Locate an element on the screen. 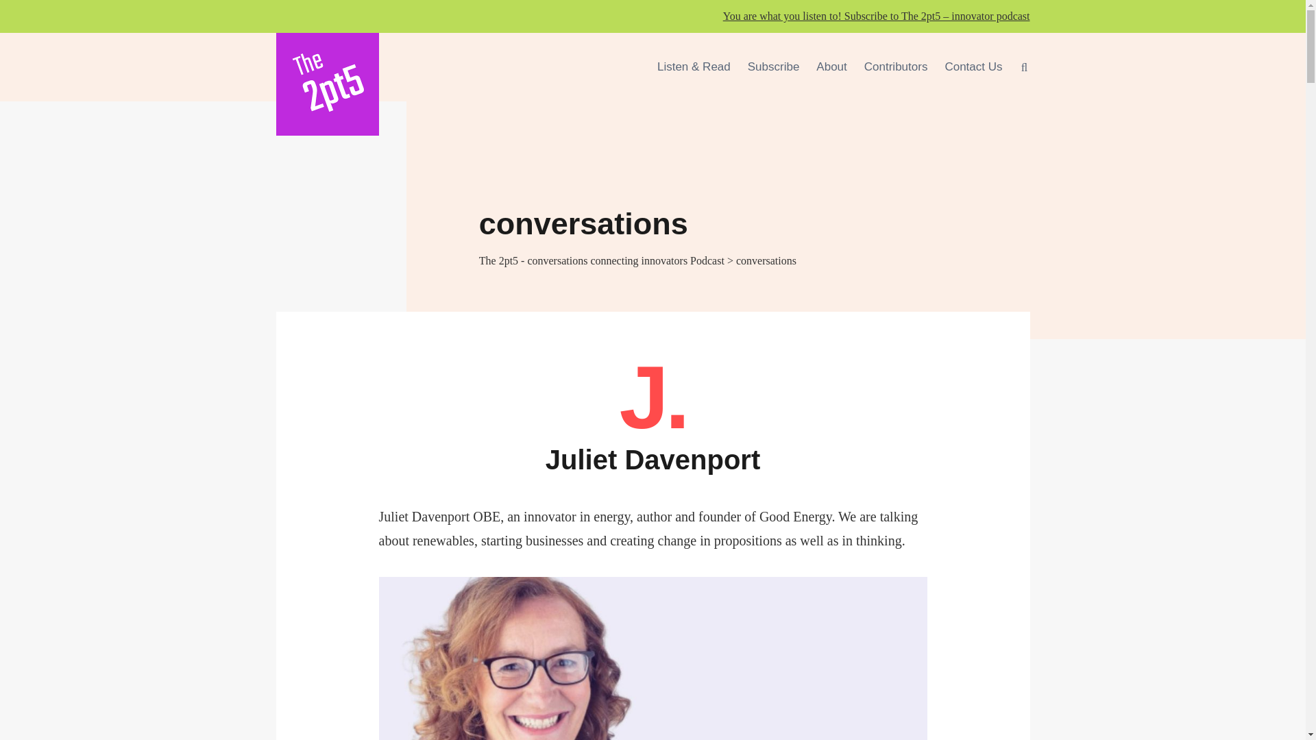 The height and width of the screenshot is (740, 1316). Juliet Davenport is located at coordinates (653, 459).